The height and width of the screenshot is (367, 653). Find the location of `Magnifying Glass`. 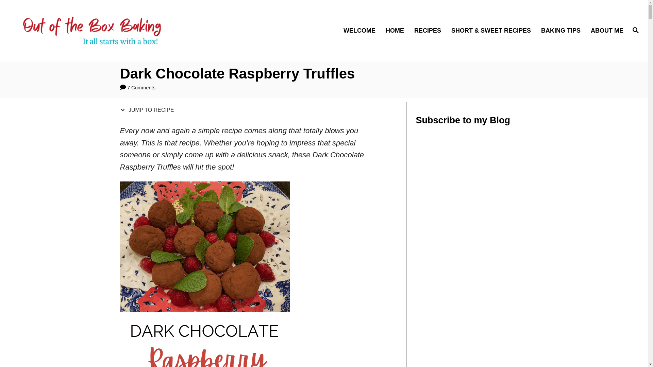

Magnifying Glass is located at coordinates (635, 30).